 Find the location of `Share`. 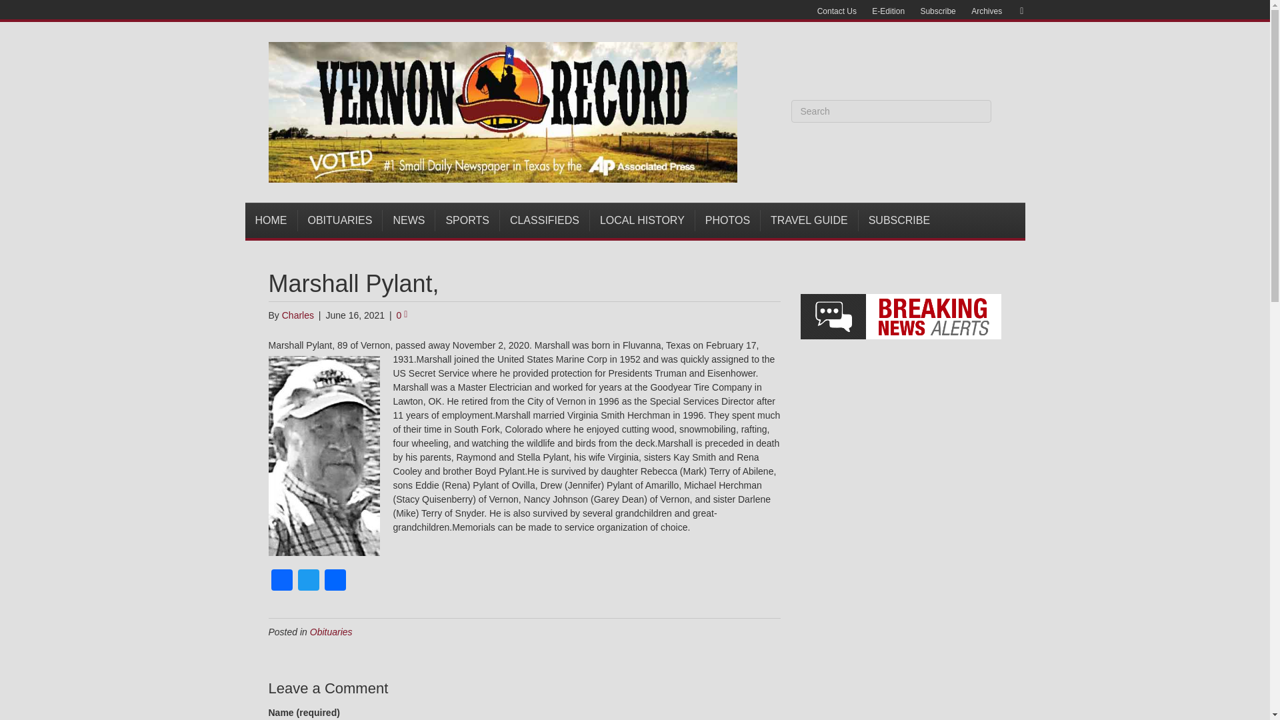

Share is located at coordinates (335, 581).